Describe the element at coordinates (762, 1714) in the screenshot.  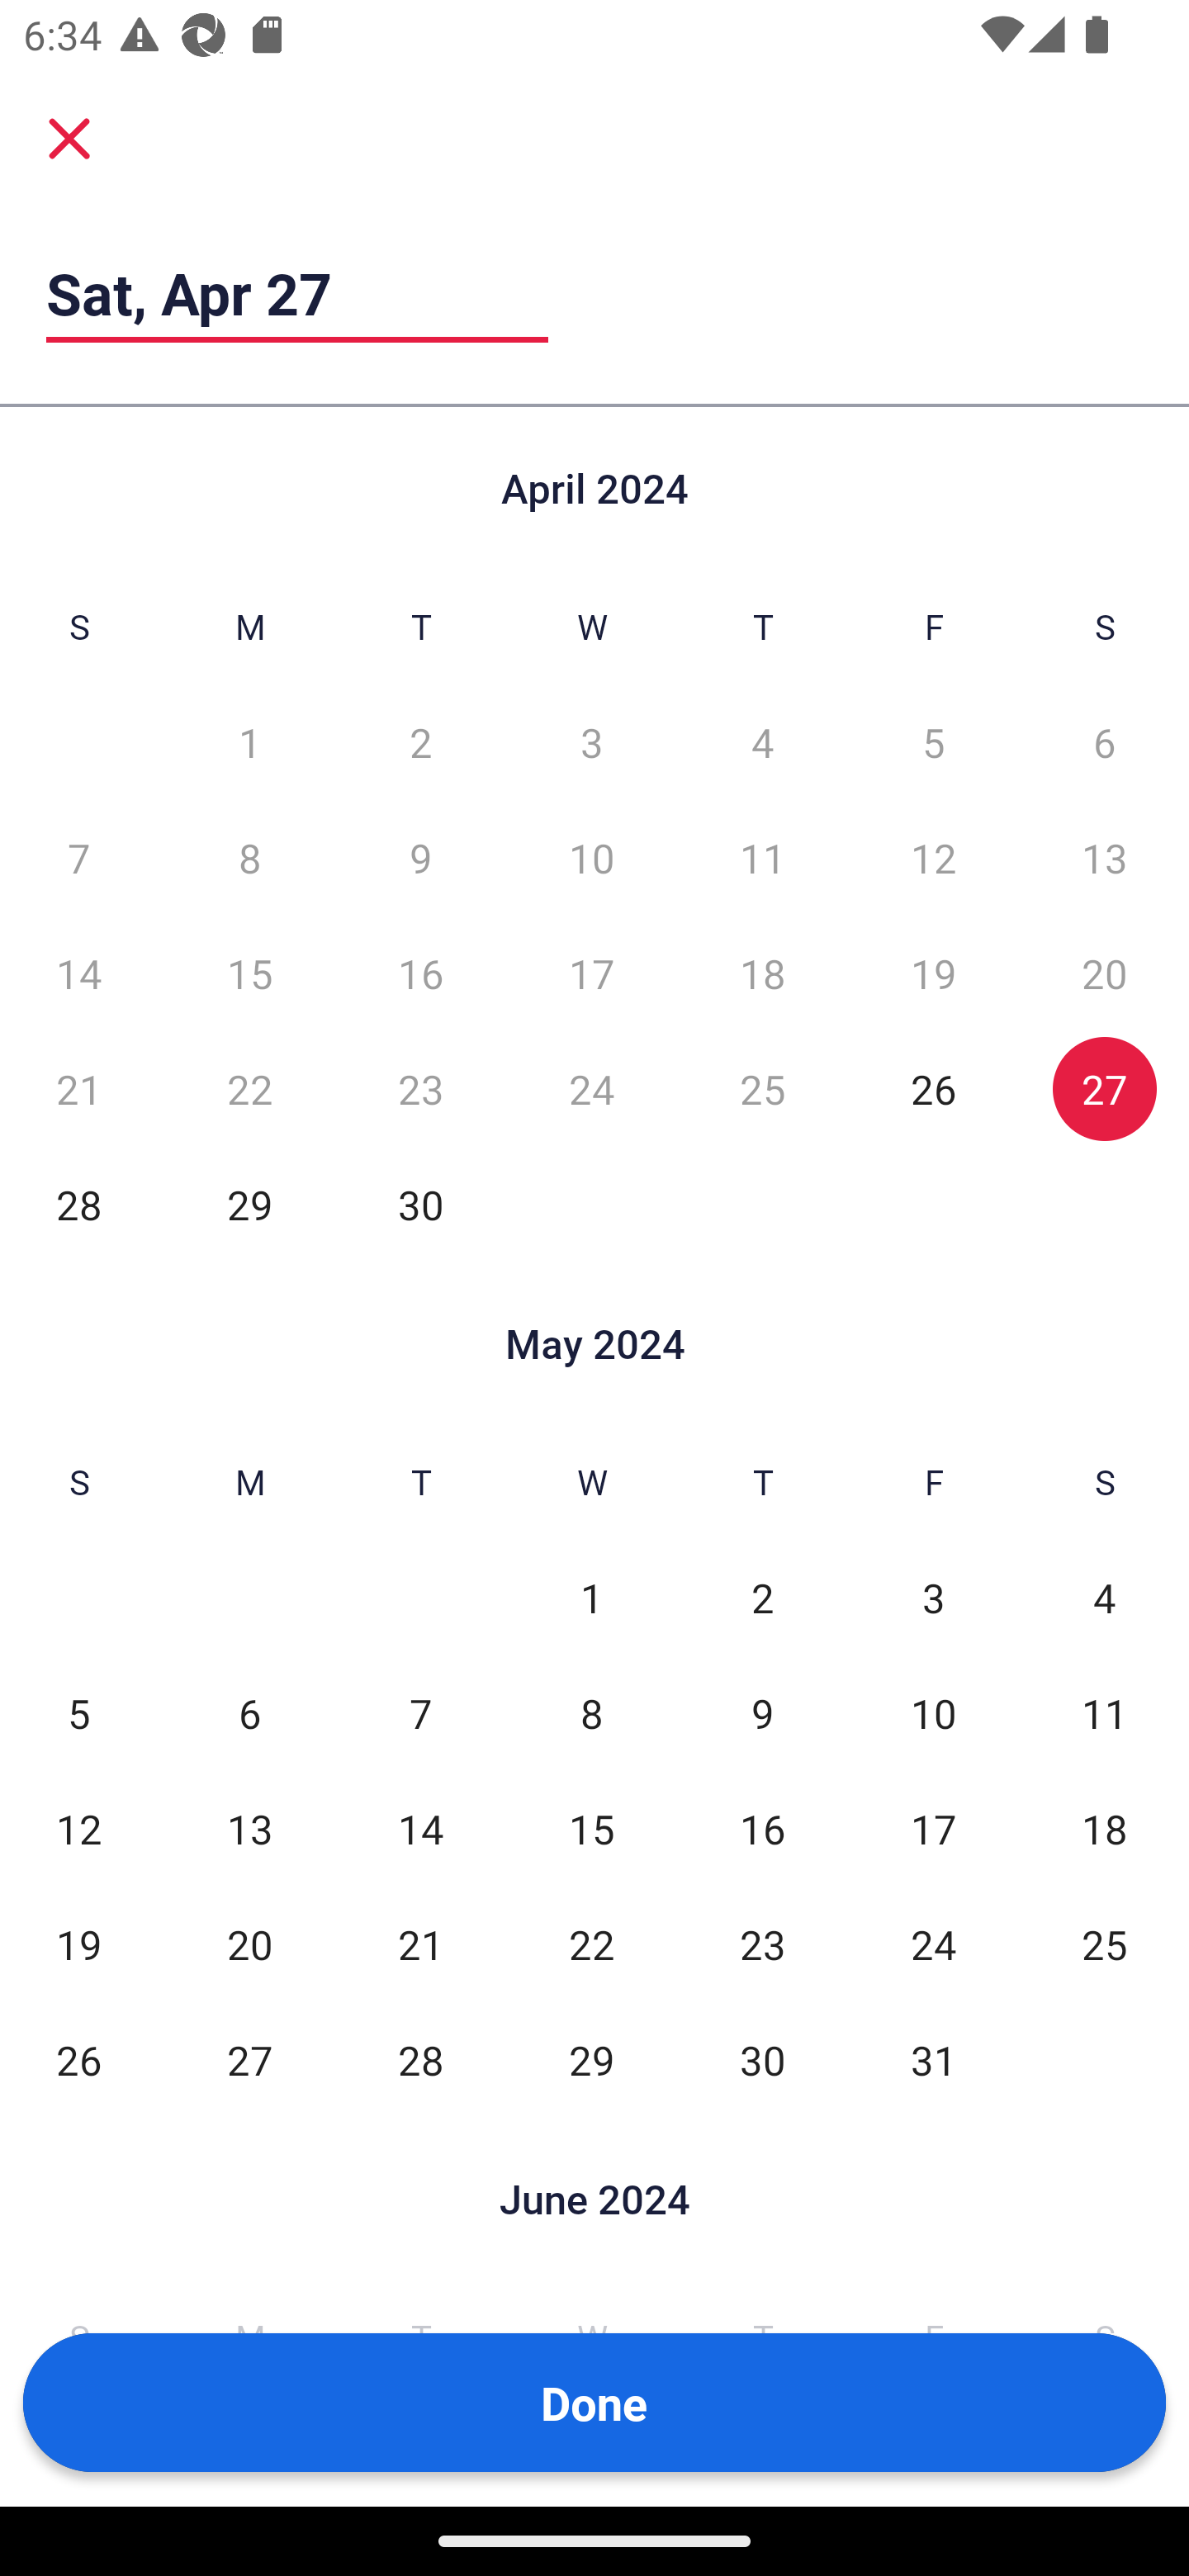
I see `9 Thu, May 9, Not Selected` at that location.